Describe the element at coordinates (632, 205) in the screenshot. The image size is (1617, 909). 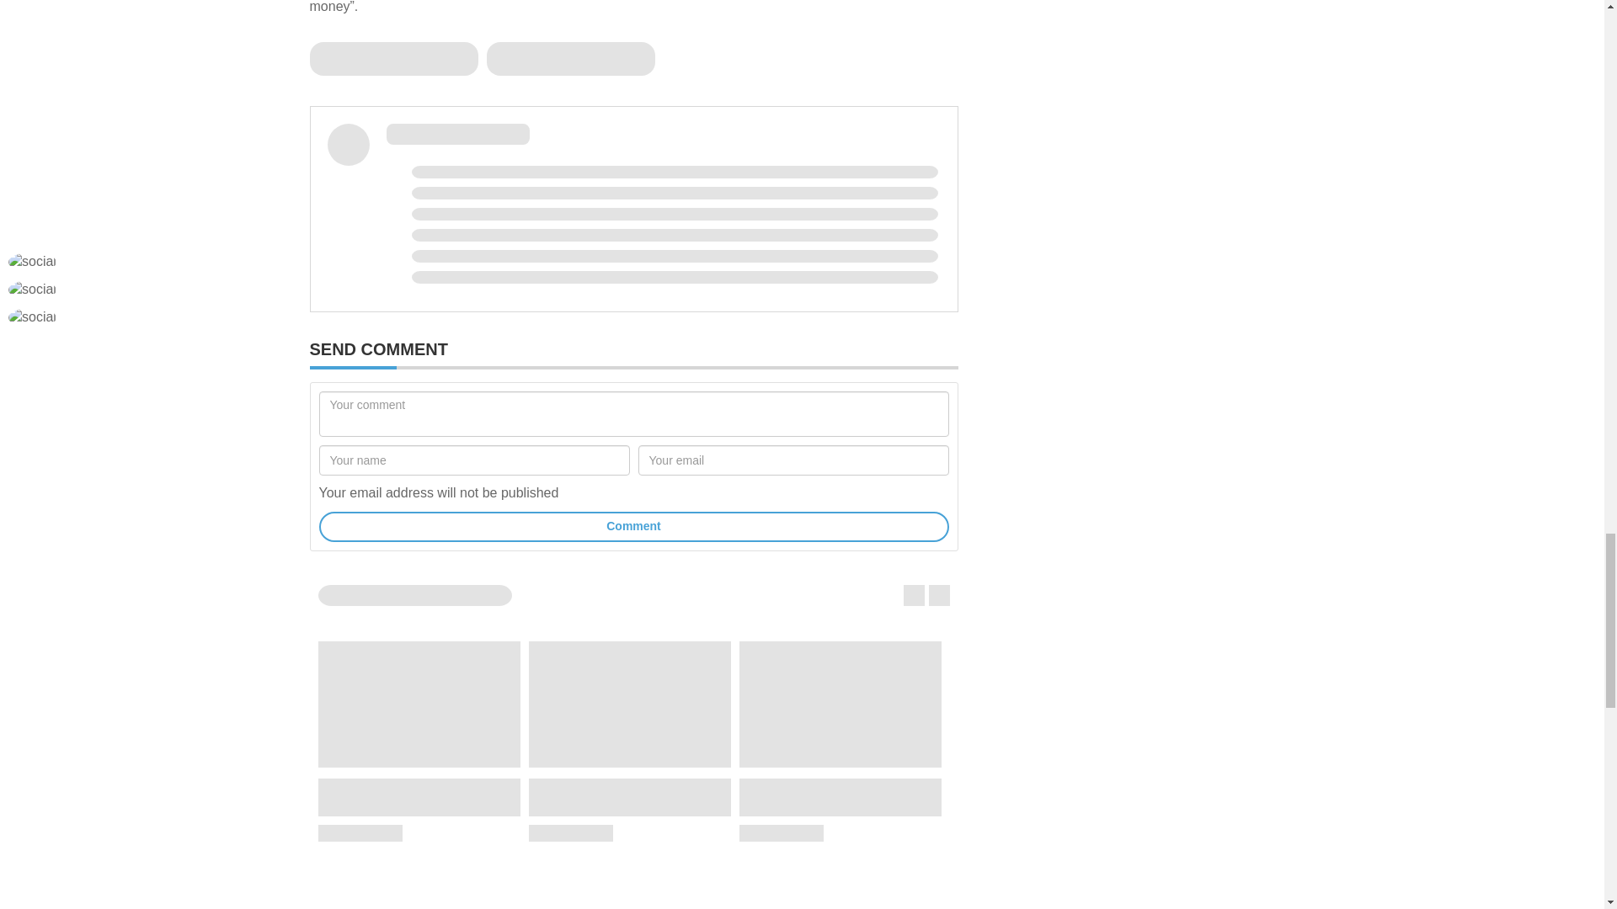
I see `Loading...` at that location.